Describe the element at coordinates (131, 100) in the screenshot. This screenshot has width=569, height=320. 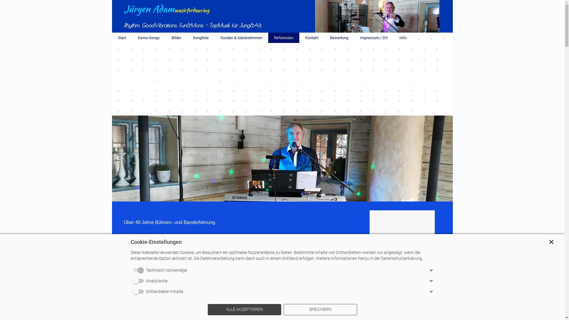
I see `.` at that location.